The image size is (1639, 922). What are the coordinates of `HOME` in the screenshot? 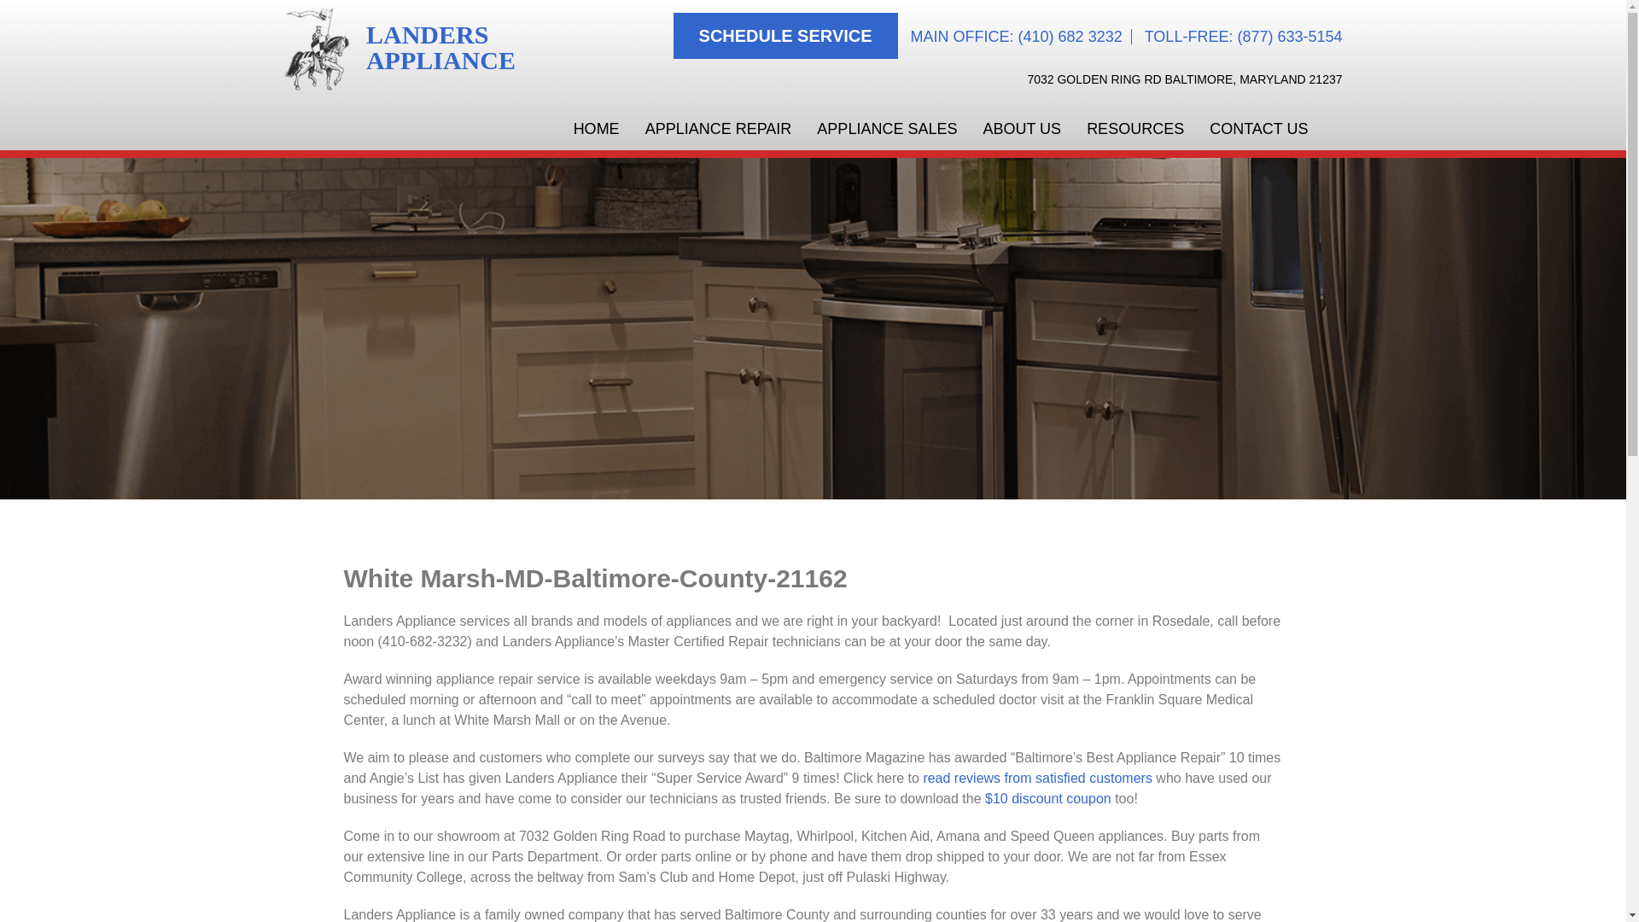 It's located at (403, 48).